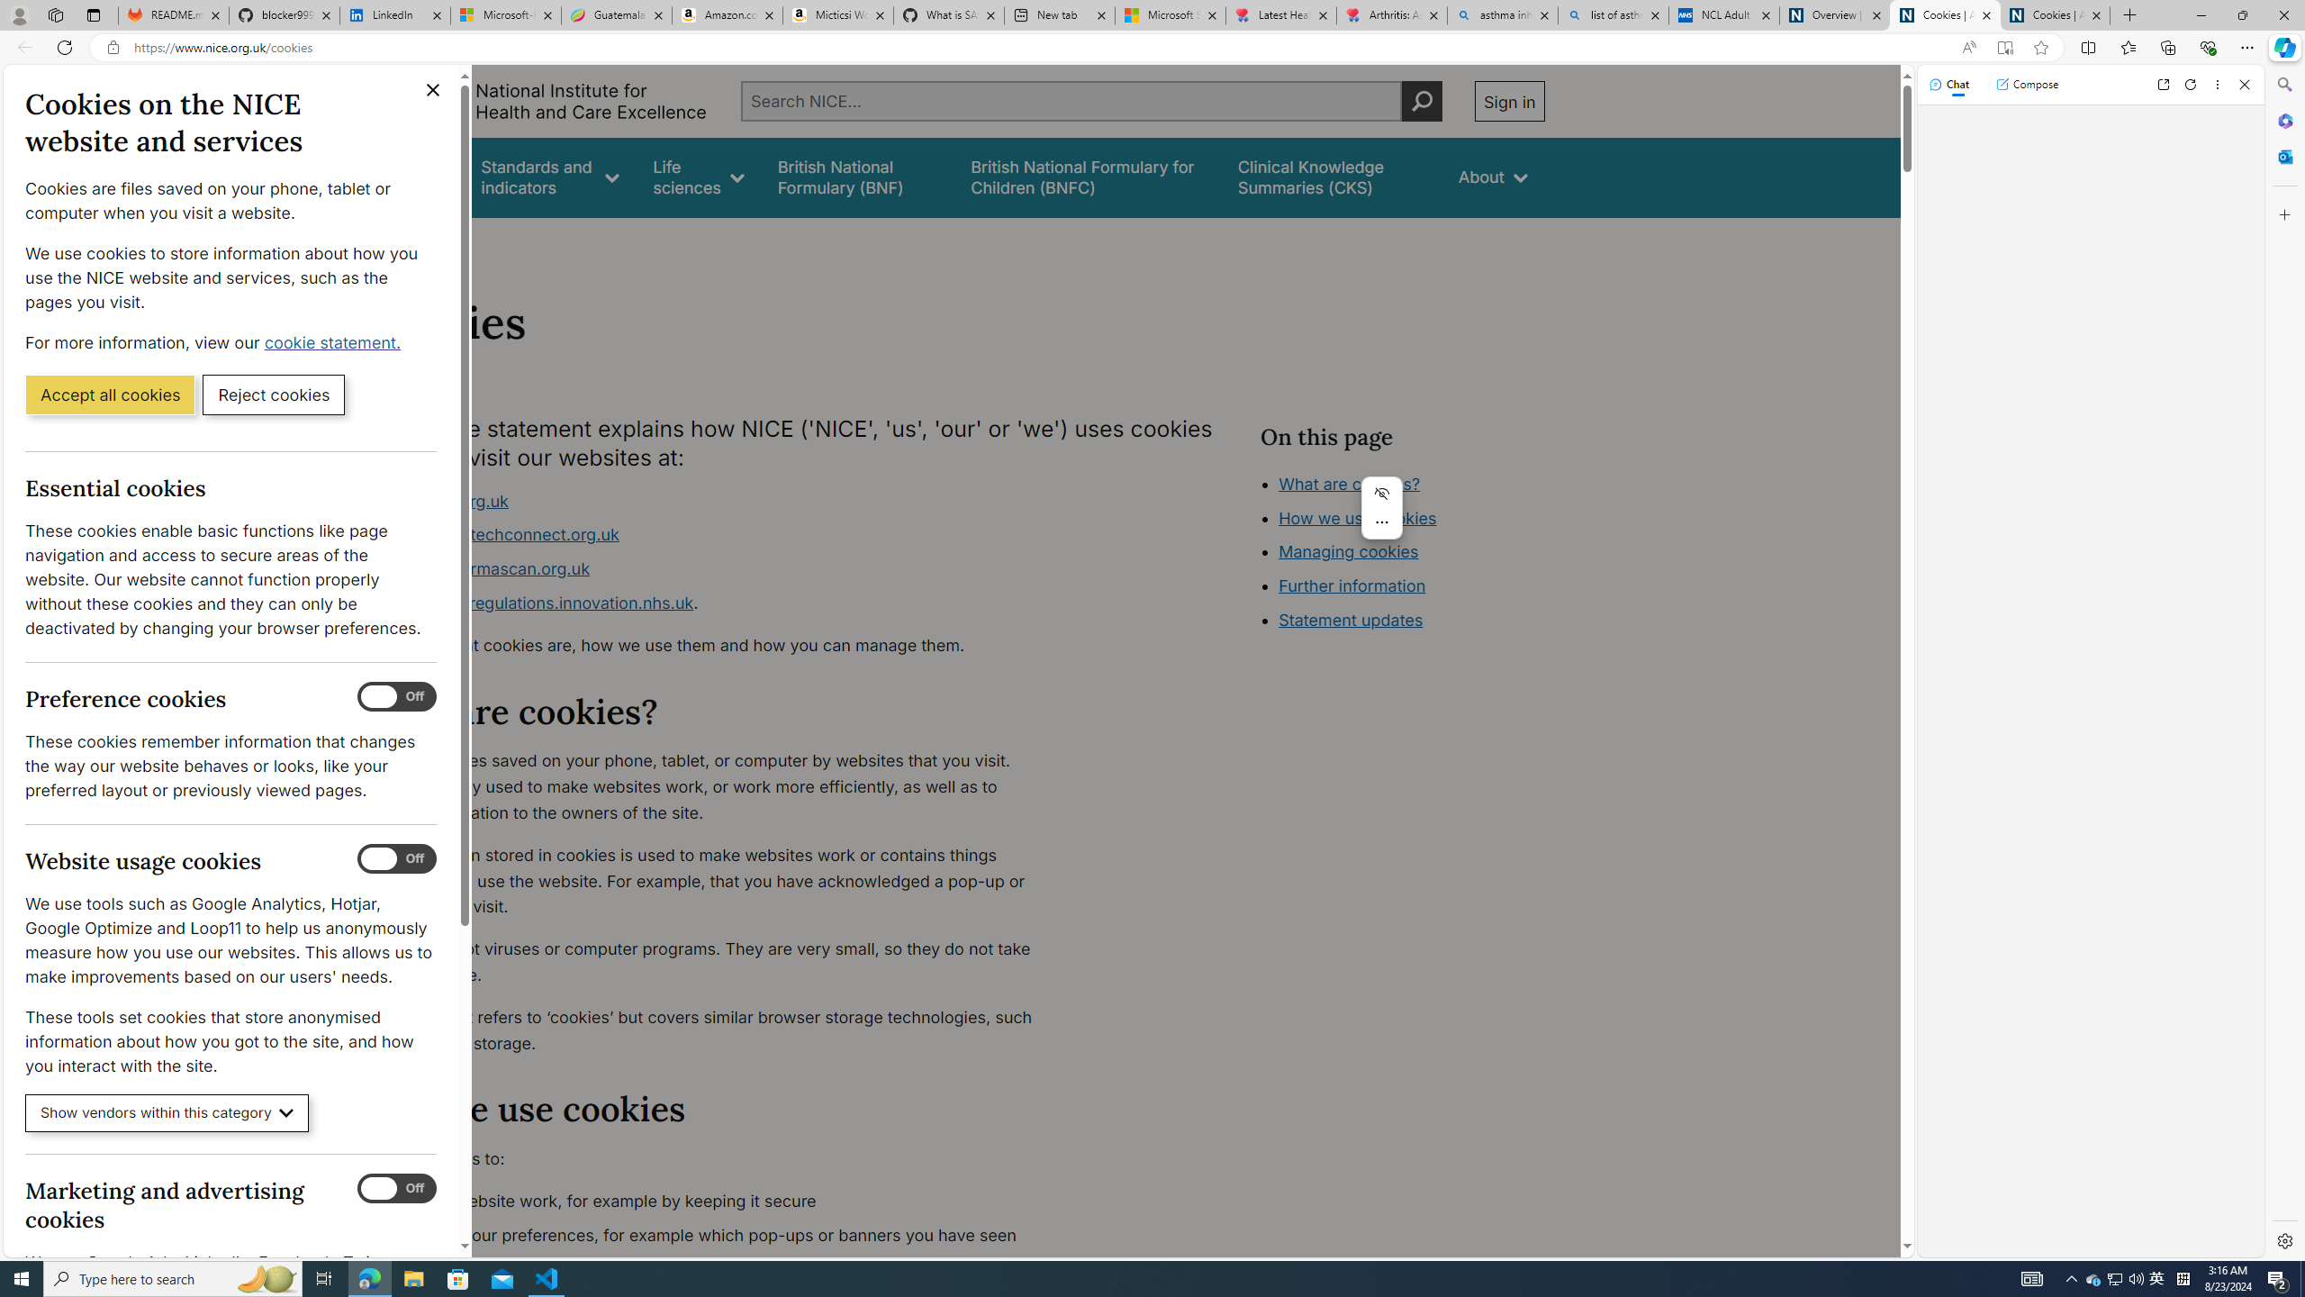  Describe the element at coordinates (717, 569) in the screenshot. I see `www.ukpharmascan.org.uk` at that location.